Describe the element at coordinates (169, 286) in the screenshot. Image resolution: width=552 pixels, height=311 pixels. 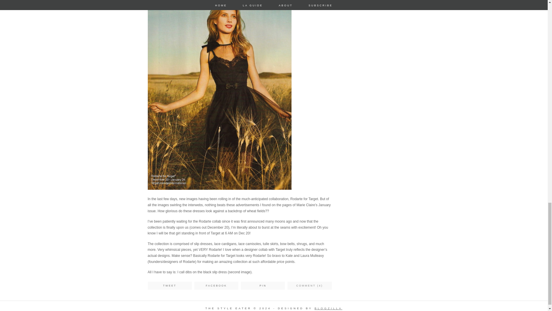
I see `TWEET` at that location.